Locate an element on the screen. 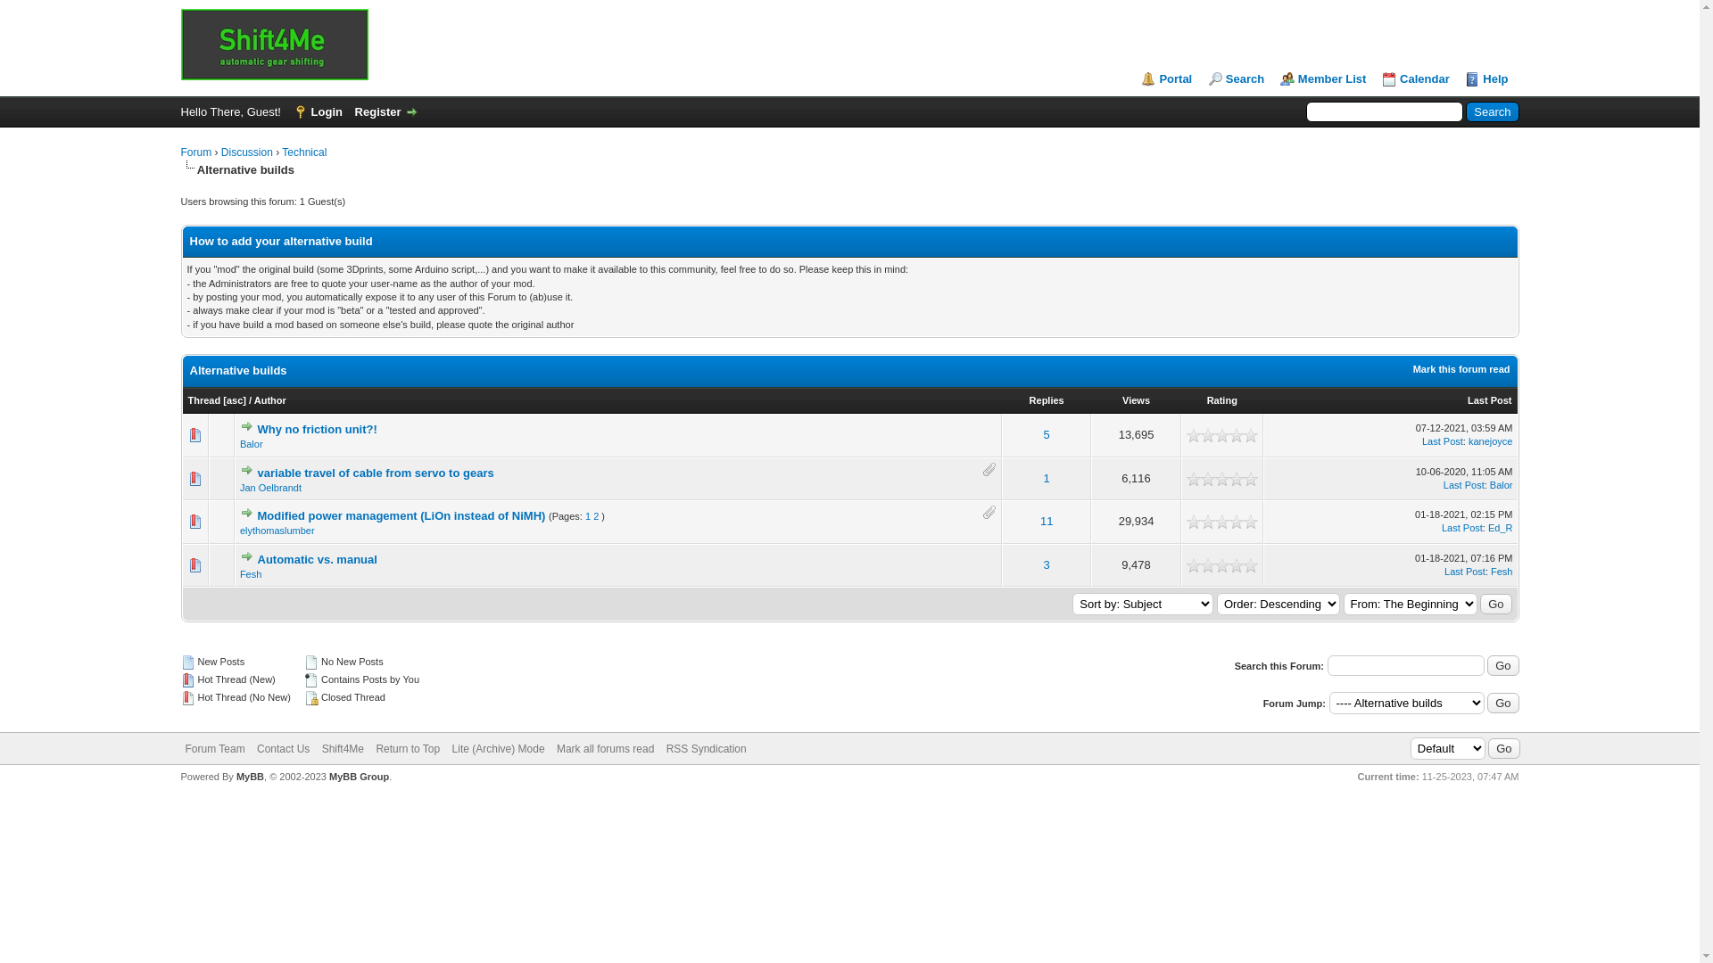 The width and height of the screenshot is (1713, 963). Contact Us is located at coordinates (284, 749).